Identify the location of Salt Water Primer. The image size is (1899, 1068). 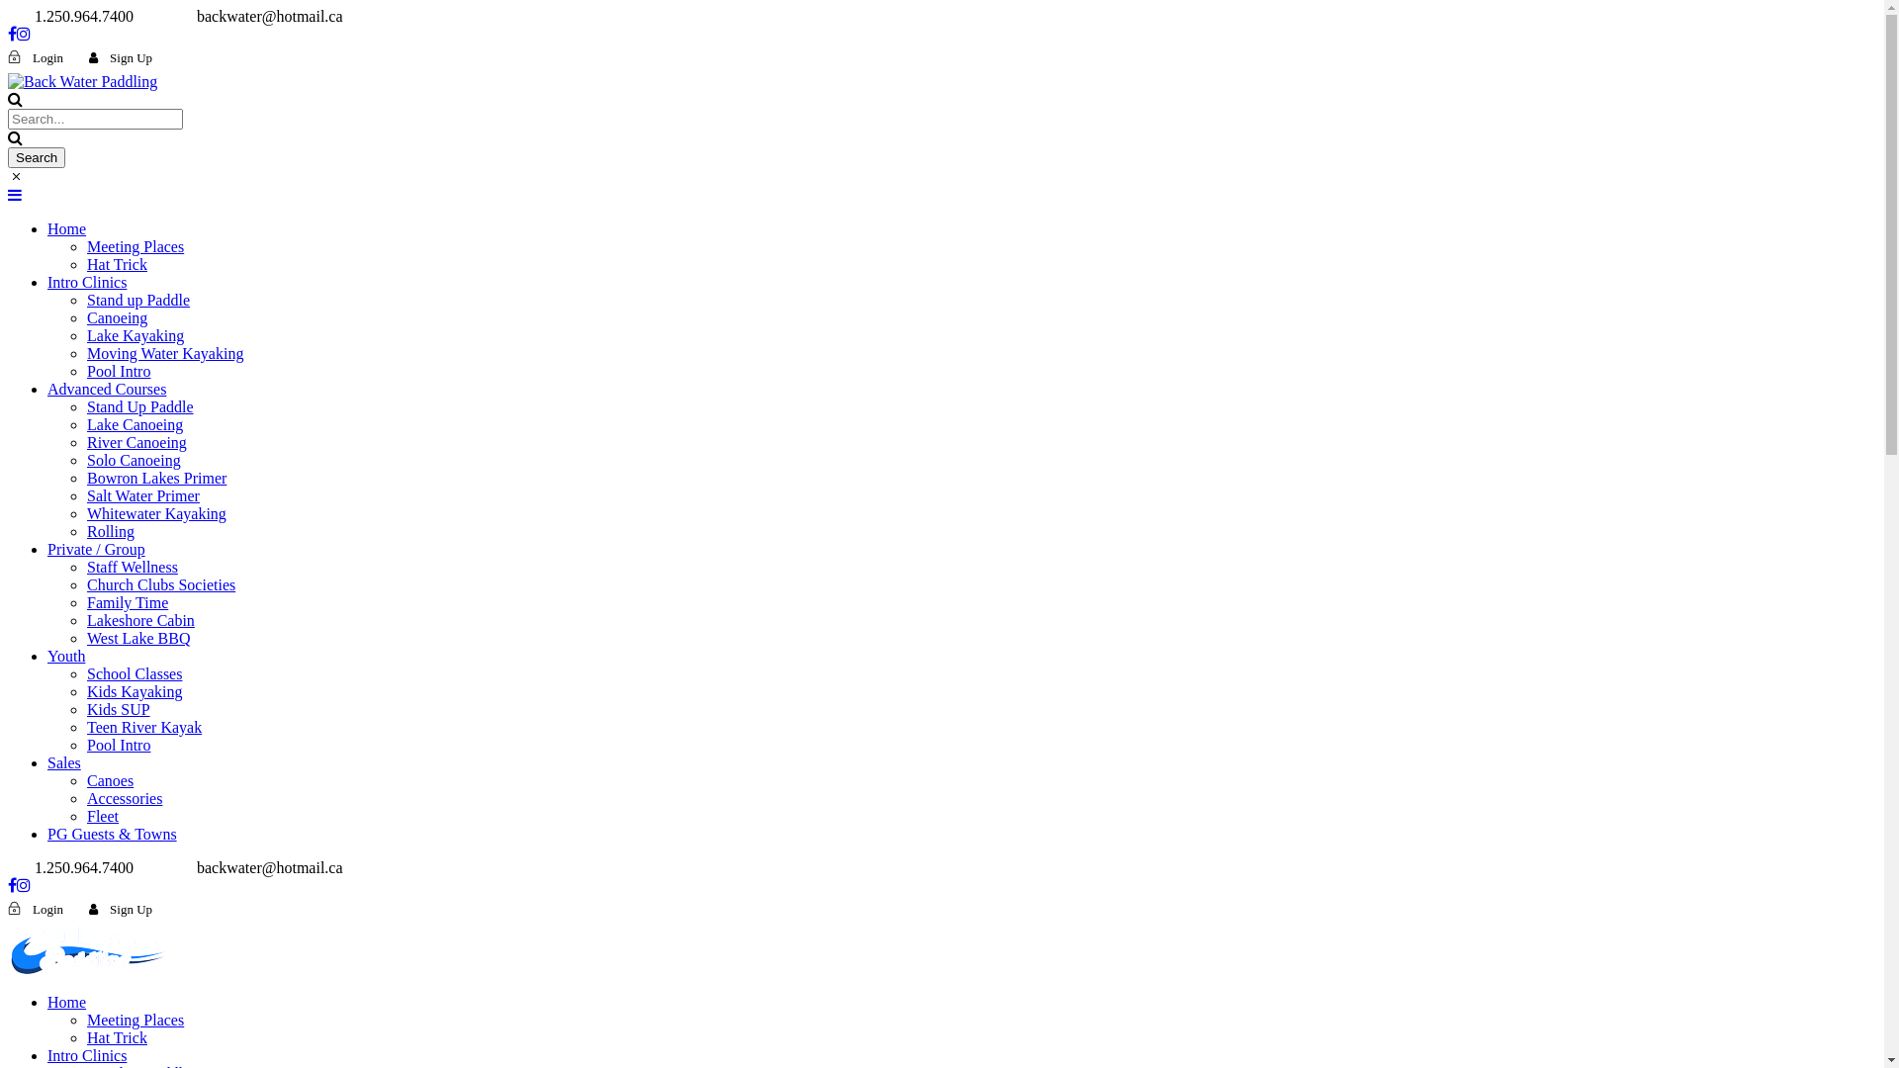
(143, 496).